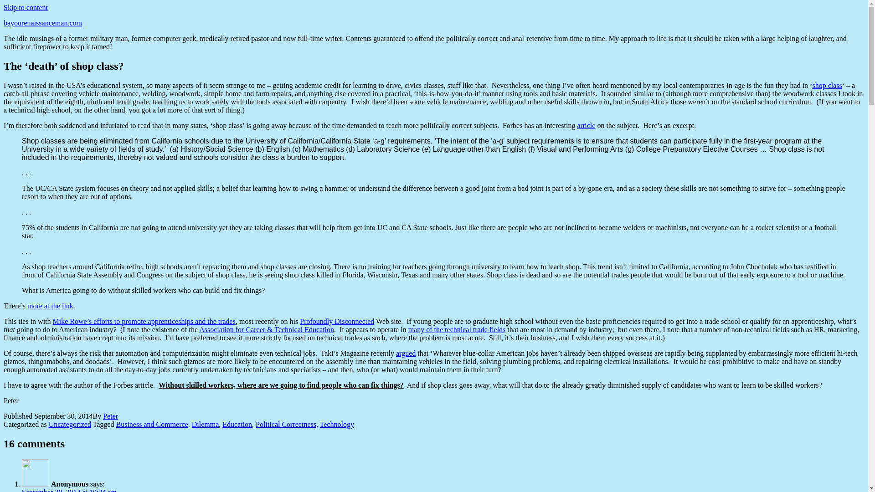  I want to click on argued, so click(406, 353).